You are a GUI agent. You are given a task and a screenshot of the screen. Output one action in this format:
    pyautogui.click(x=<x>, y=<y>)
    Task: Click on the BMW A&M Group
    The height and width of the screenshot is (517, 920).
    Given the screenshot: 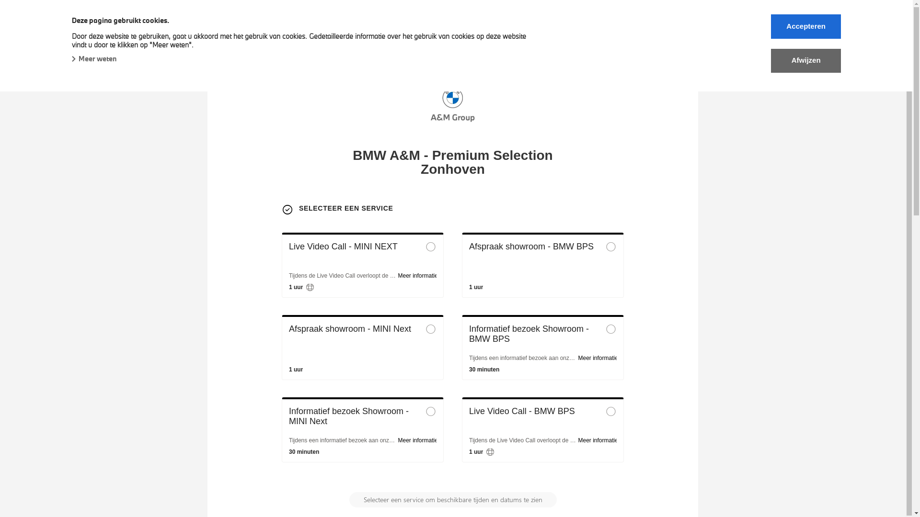 What is the action you would take?
    pyautogui.click(x=104, y=20)
    